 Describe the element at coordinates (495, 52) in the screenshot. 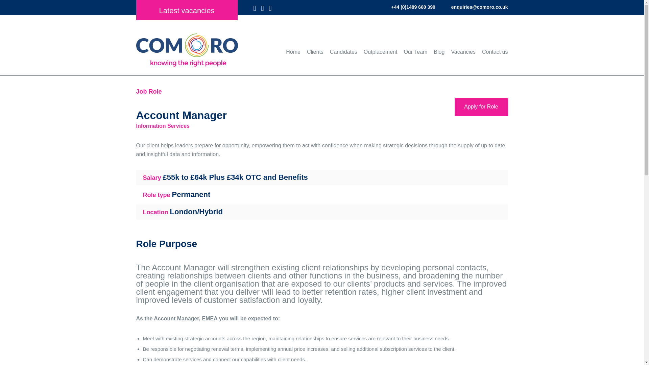

I see `Contact us` at that location.